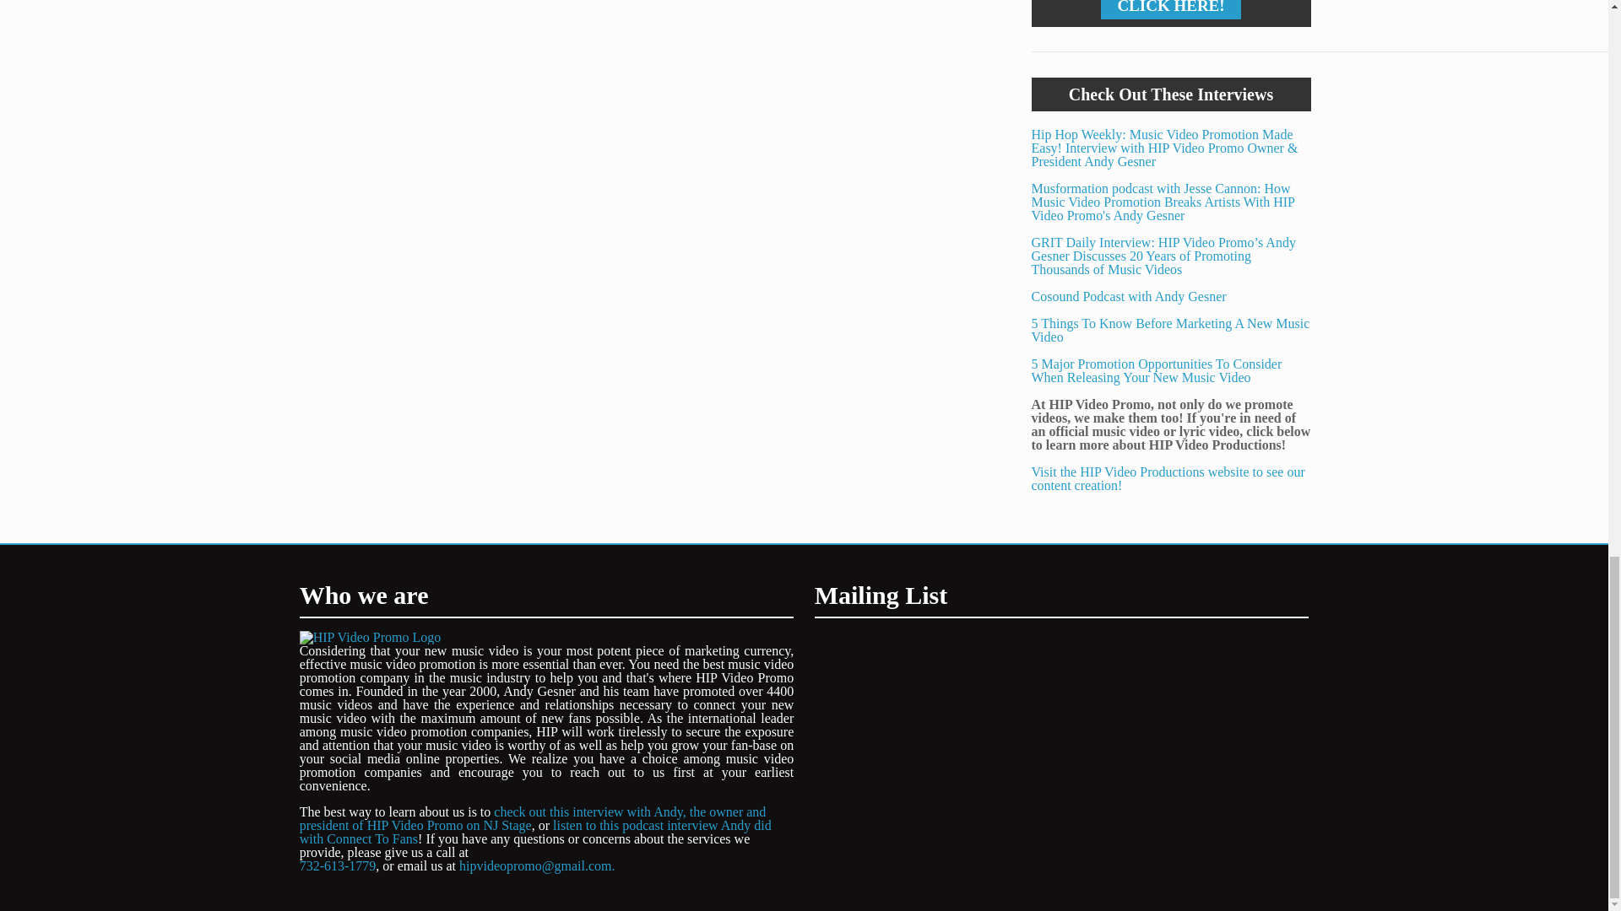 The width and height of the screenshot is (1621, 911). What do you see at coordinates (1129, 296) in the screenshot?
I see `Cosound Podcast with Andy Gesner` at bounding box center [1129, 296].